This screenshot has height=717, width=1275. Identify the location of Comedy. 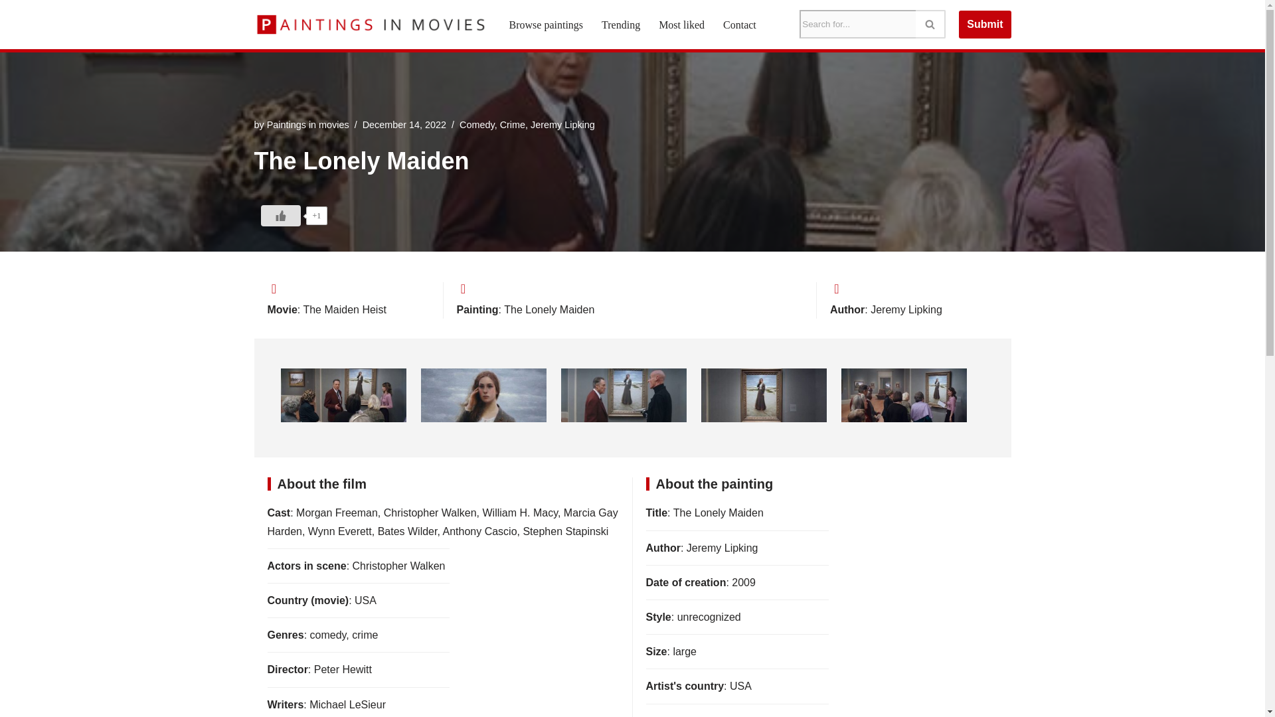
(477, 125).